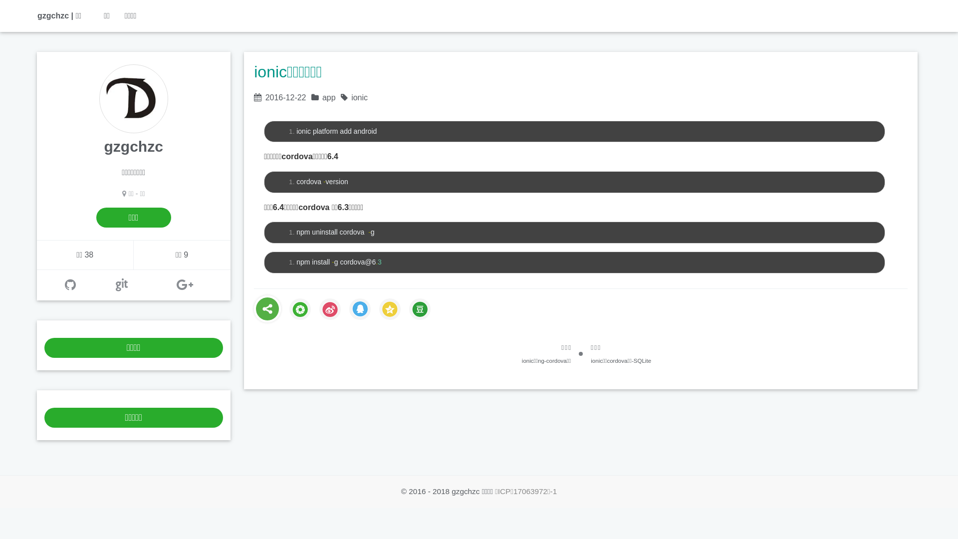 The width and height of the screenshot is (958, 539). What do you see at coordinates (359, 97) in the screenshot?
I see `ionic` at bounding box center [359, 97].